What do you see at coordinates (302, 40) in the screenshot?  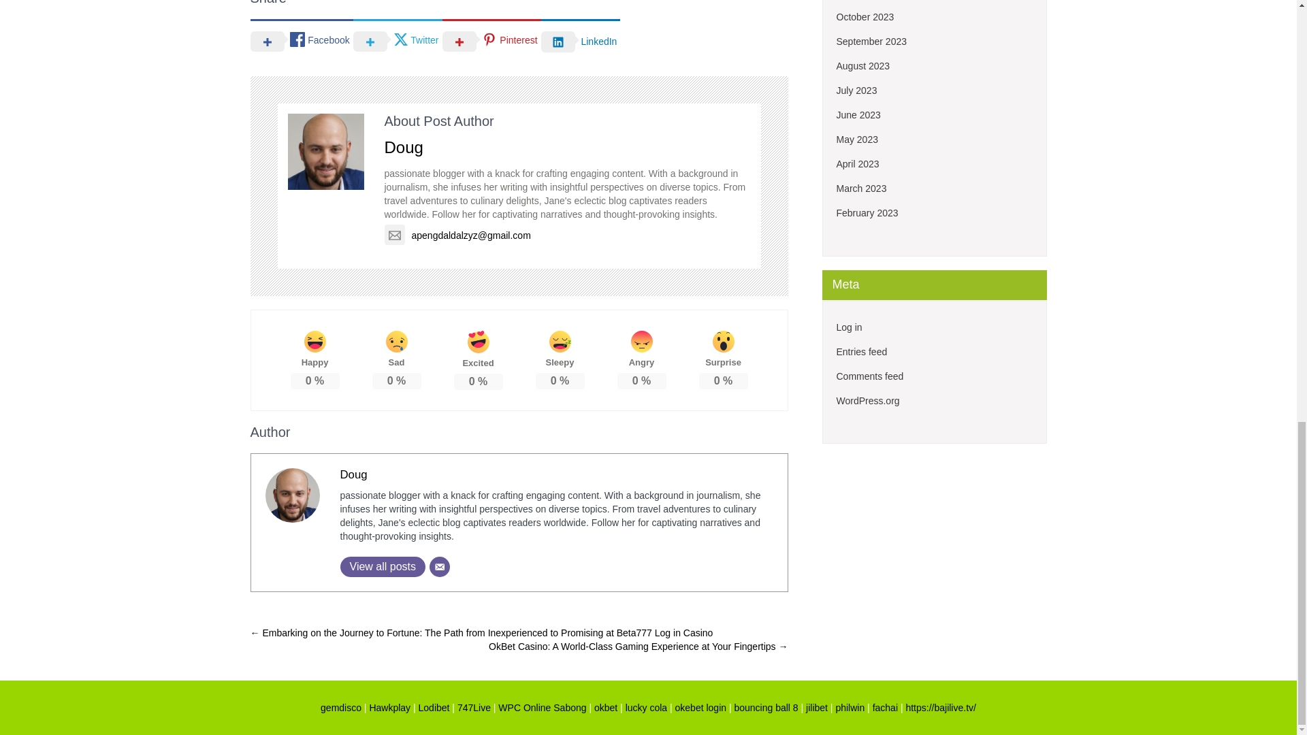 I see `Facebook` at bounding box center [302, 40].